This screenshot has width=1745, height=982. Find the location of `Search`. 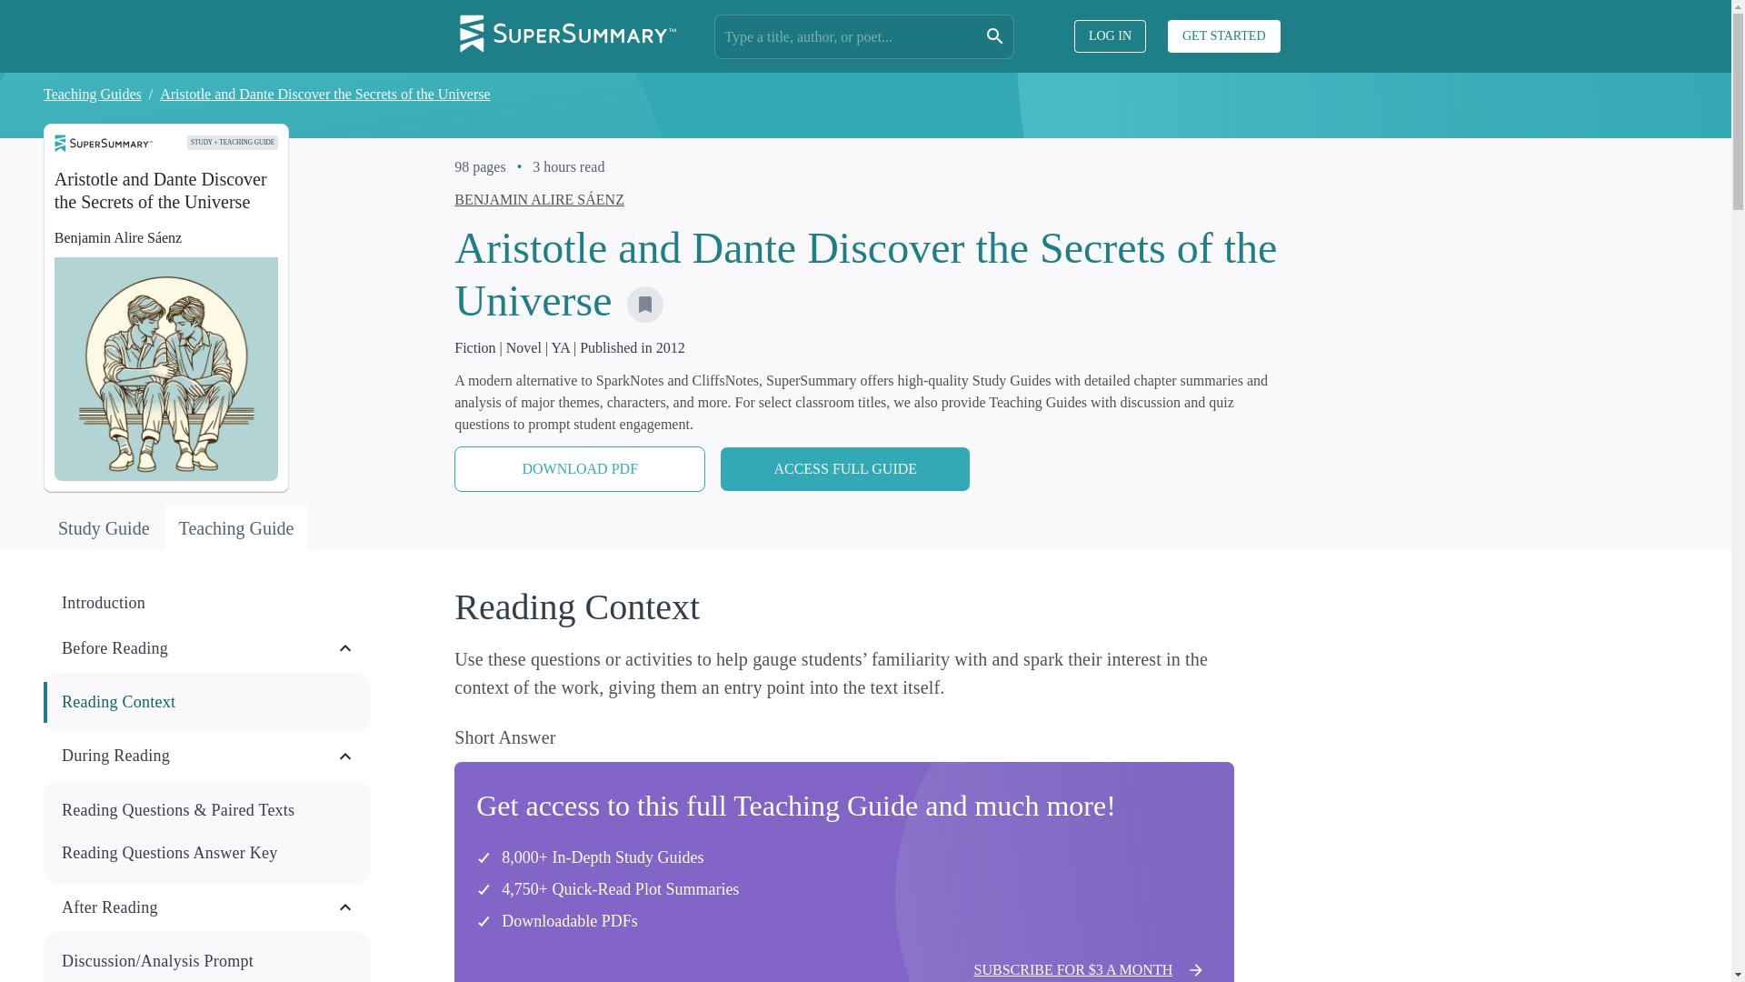

Search is located at coordinates (995, 36).